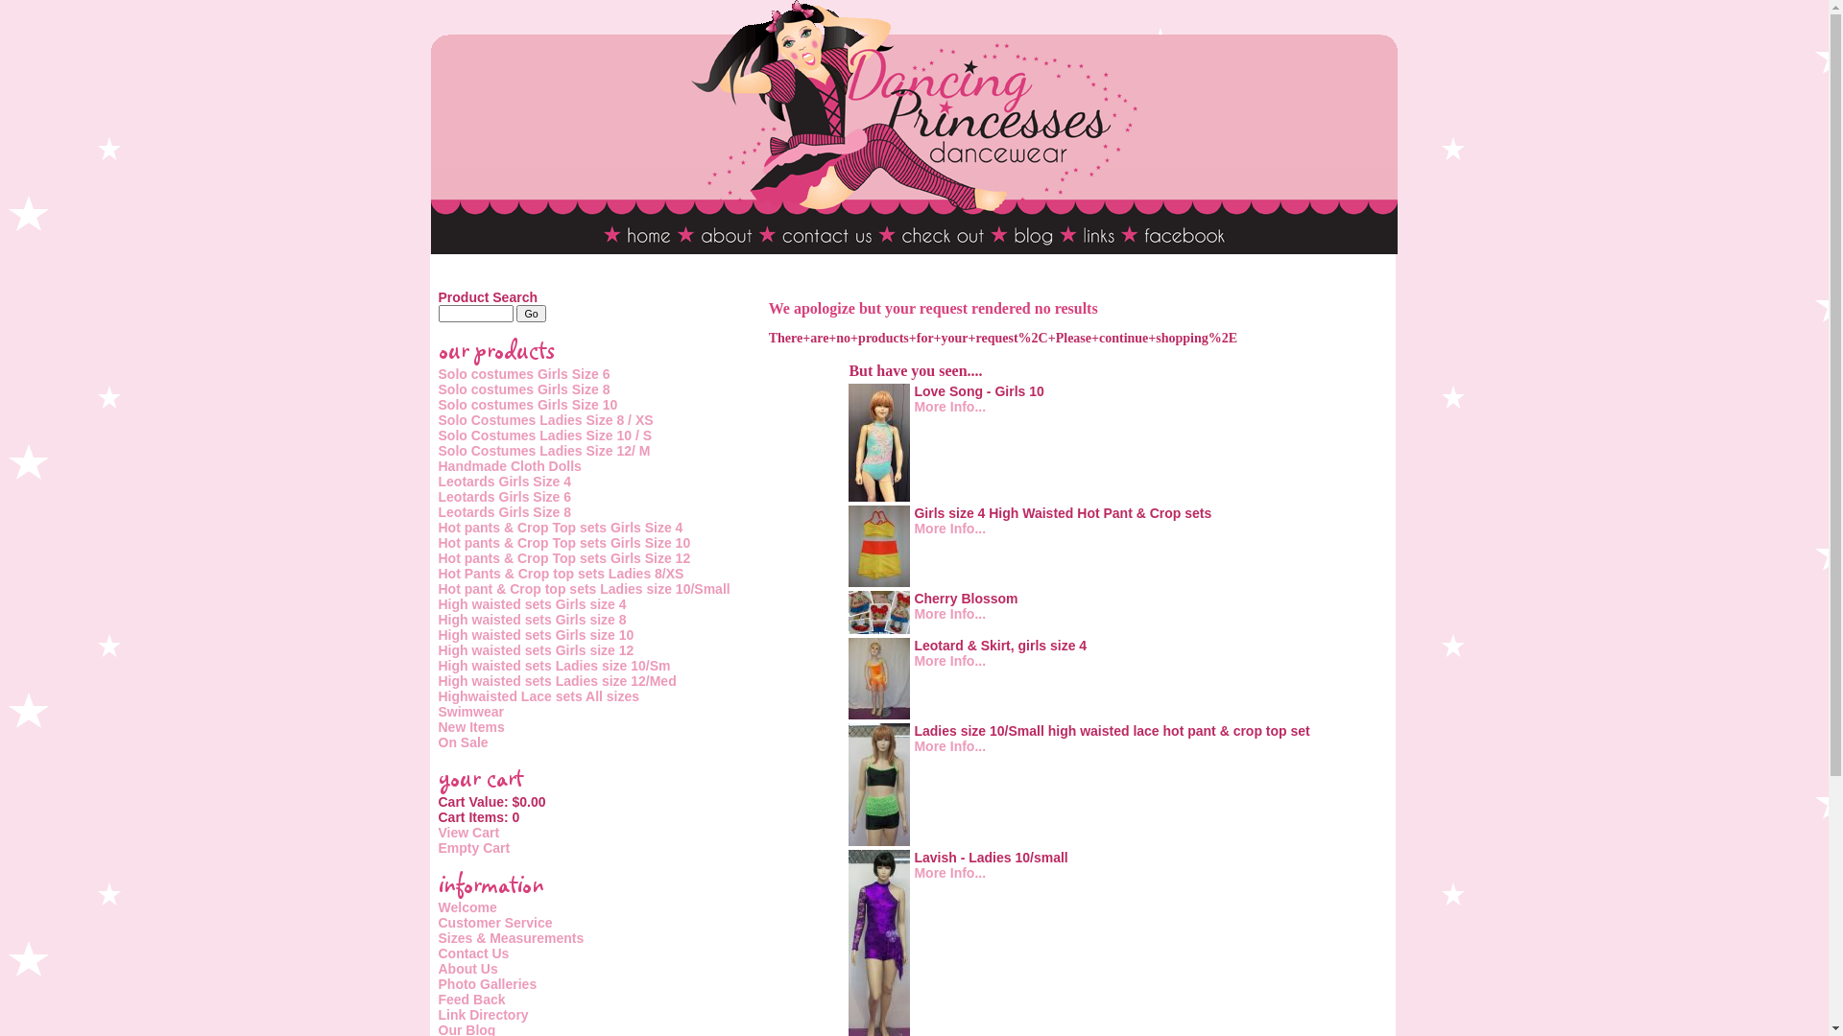 The image size is (1843, 1036). What do you see at coordinates (561, 528) in the screenshot?
I see `Hot pants & Crop Top sets Girls Size 4` at bounding box center [561, 528].